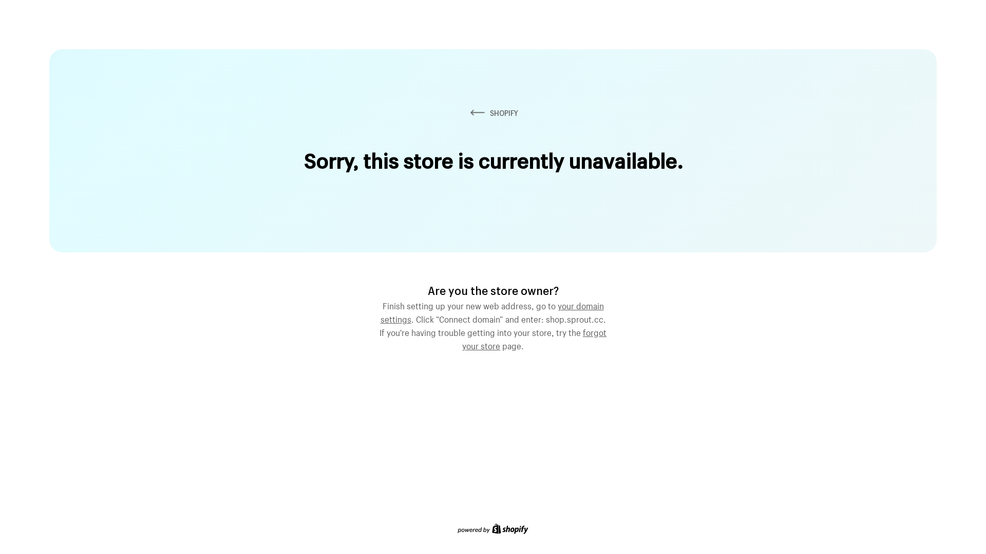 The image size is (986, 554). Describe the element at coordinates (492, 311) in the screenshot. I see `your domain settings` at that location.